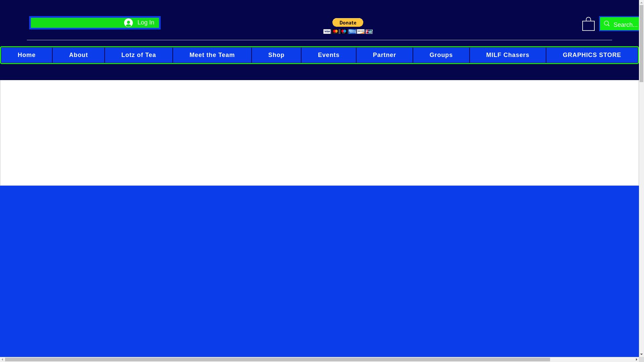  What do you see at coordinates (441, 55) in the screenshot?
I see `Groups` at bounding box center [441, 55].